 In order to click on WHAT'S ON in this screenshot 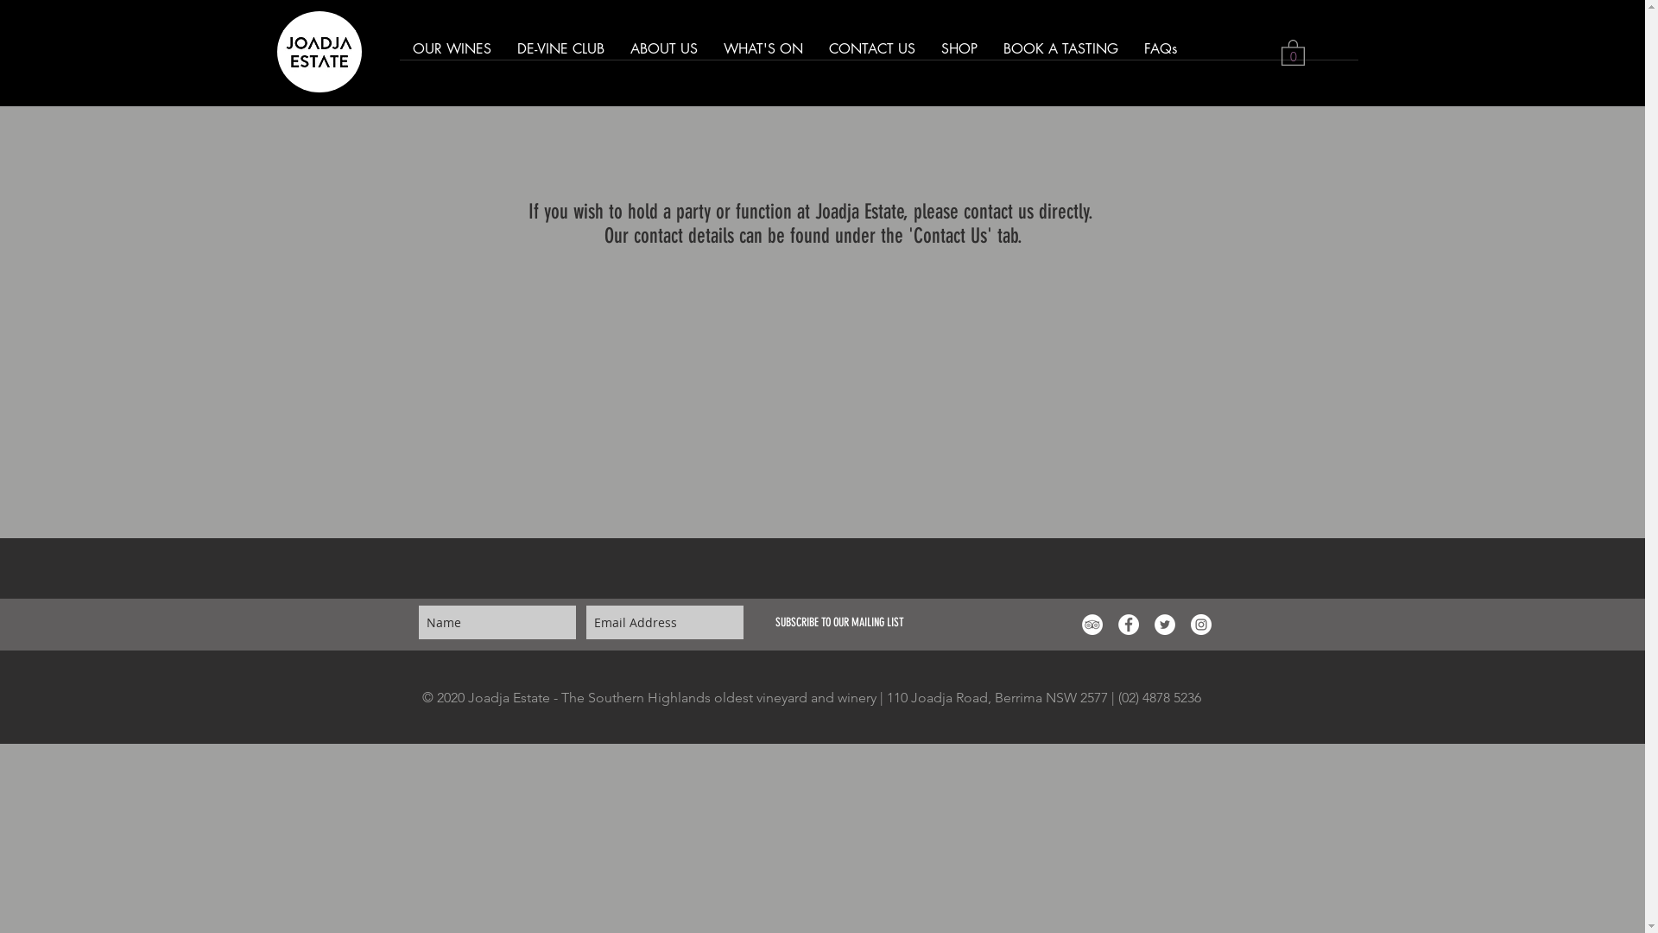, I will do `click(763, 54)`.